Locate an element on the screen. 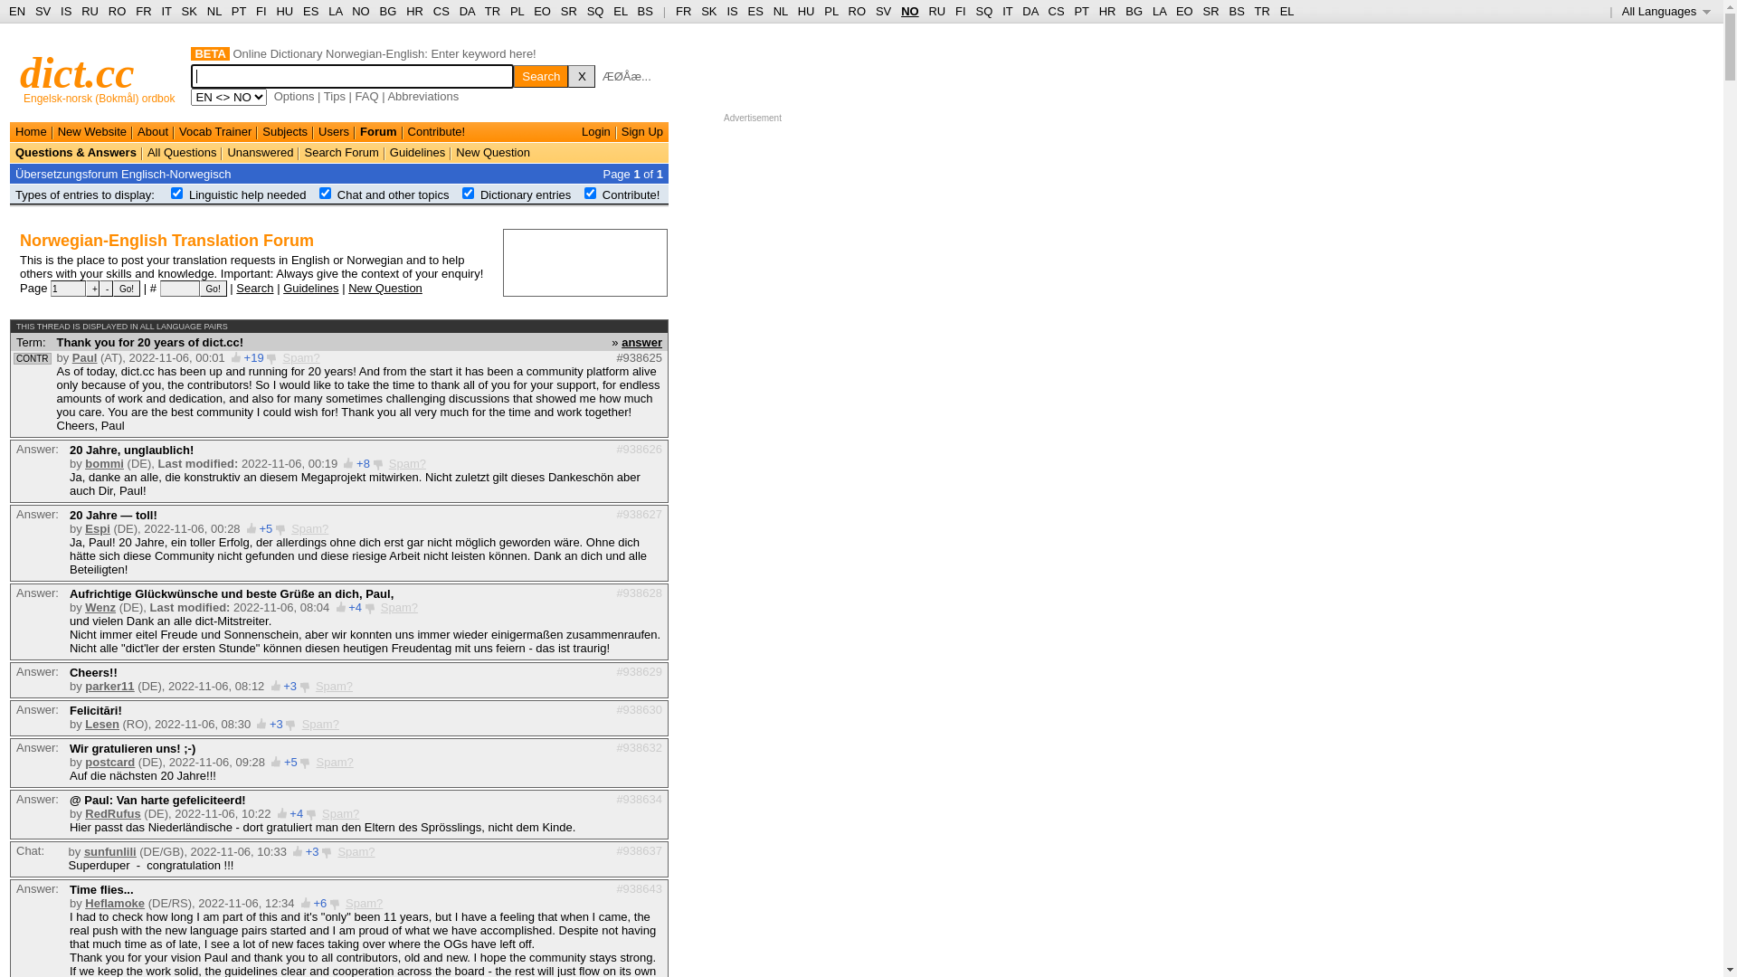 The image size is (1737, 977). dict.cc is located at coordinates (78, 72).